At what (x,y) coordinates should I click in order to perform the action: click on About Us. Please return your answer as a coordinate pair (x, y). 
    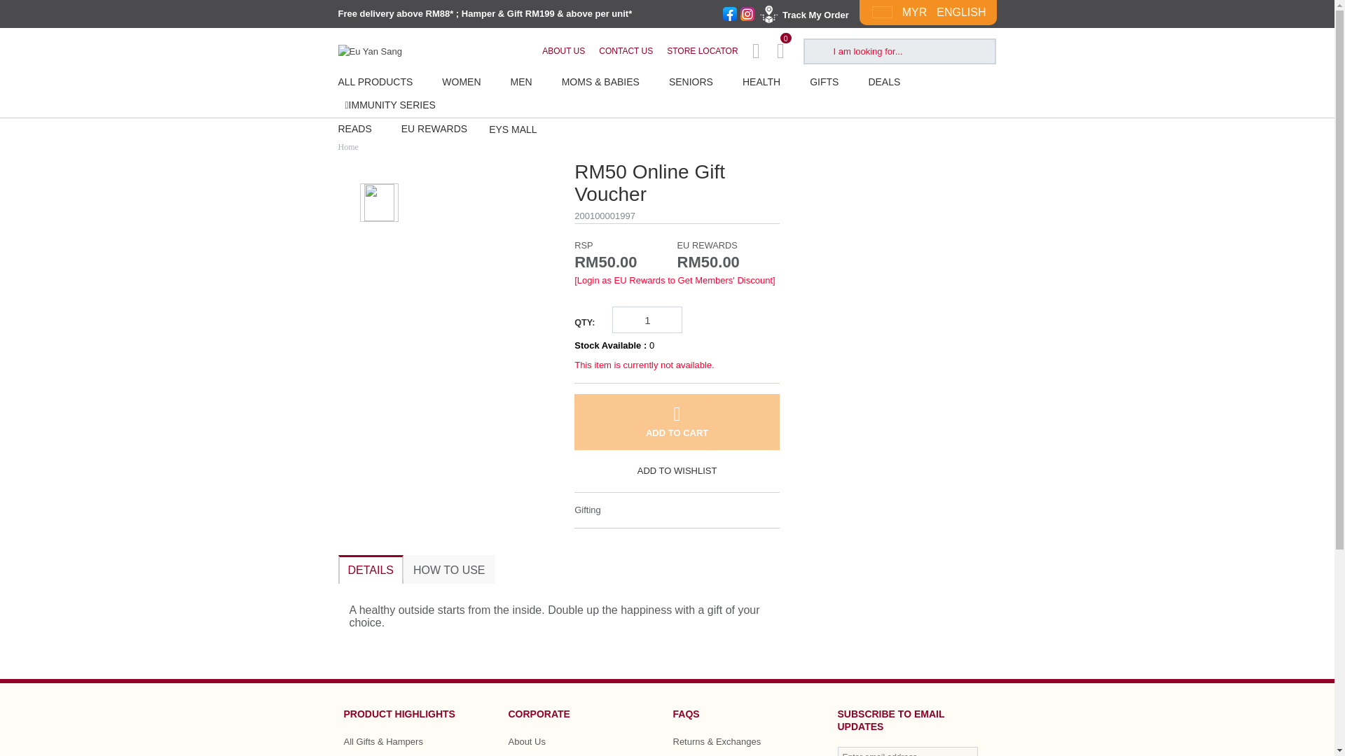
    Looking at the image, I should click on (563, 50).